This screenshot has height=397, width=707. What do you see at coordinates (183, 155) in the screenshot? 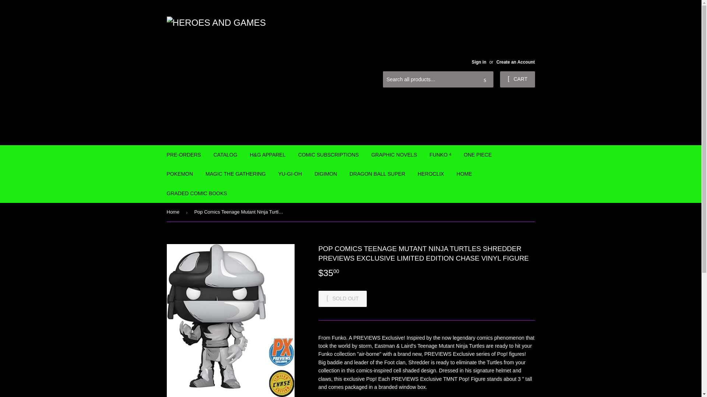
I see `PRE-ORDERS` at bounding box center [183, 155].